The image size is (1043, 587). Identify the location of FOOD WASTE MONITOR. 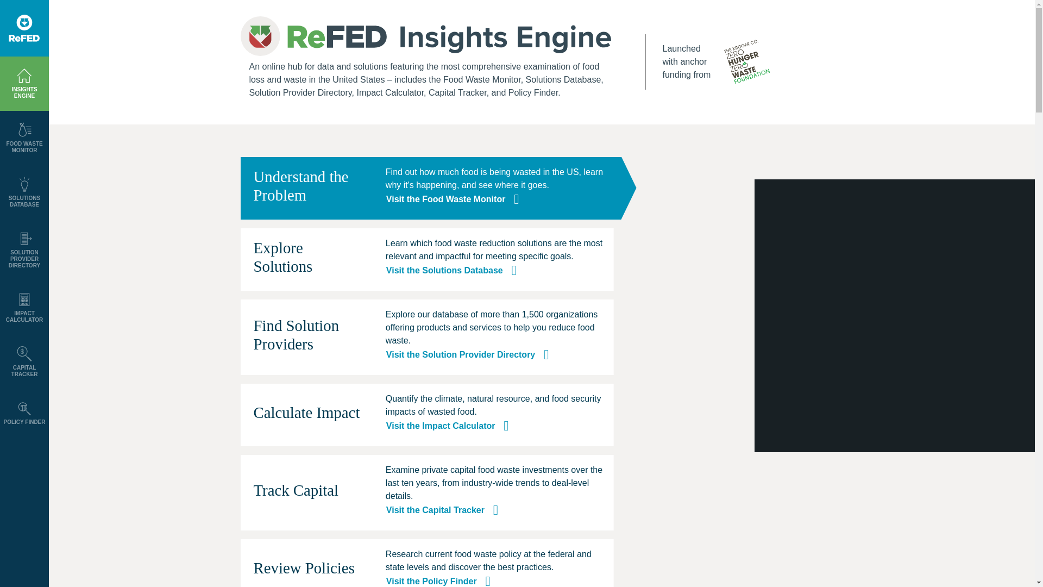
(24, 138).